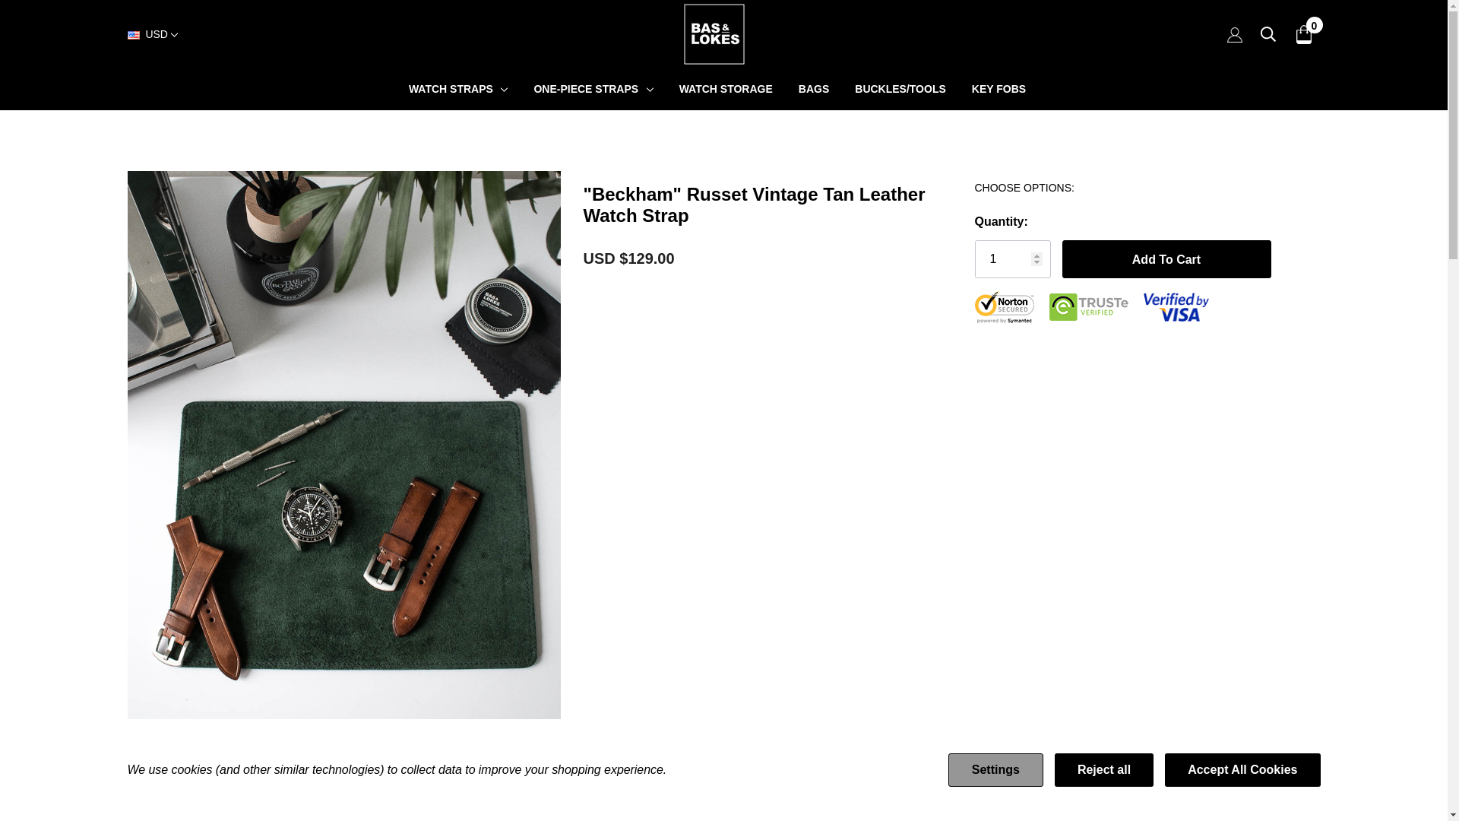  Describe the element at coordinates (714, 34) in the screenshot. I see `Bas and Lokes ` at that location.